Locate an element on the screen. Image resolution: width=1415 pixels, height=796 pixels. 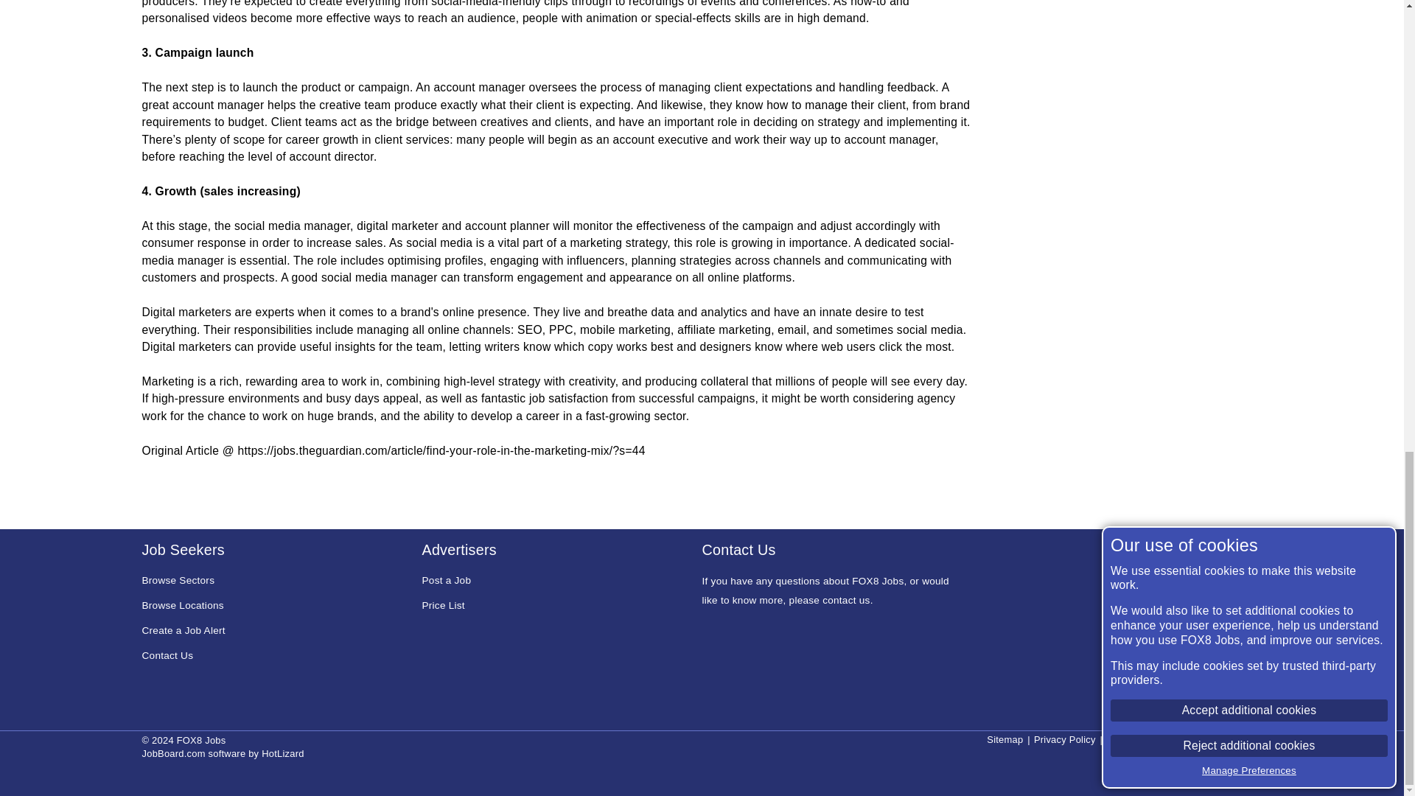
JobBoard.com is located at coordinates (173, 753).